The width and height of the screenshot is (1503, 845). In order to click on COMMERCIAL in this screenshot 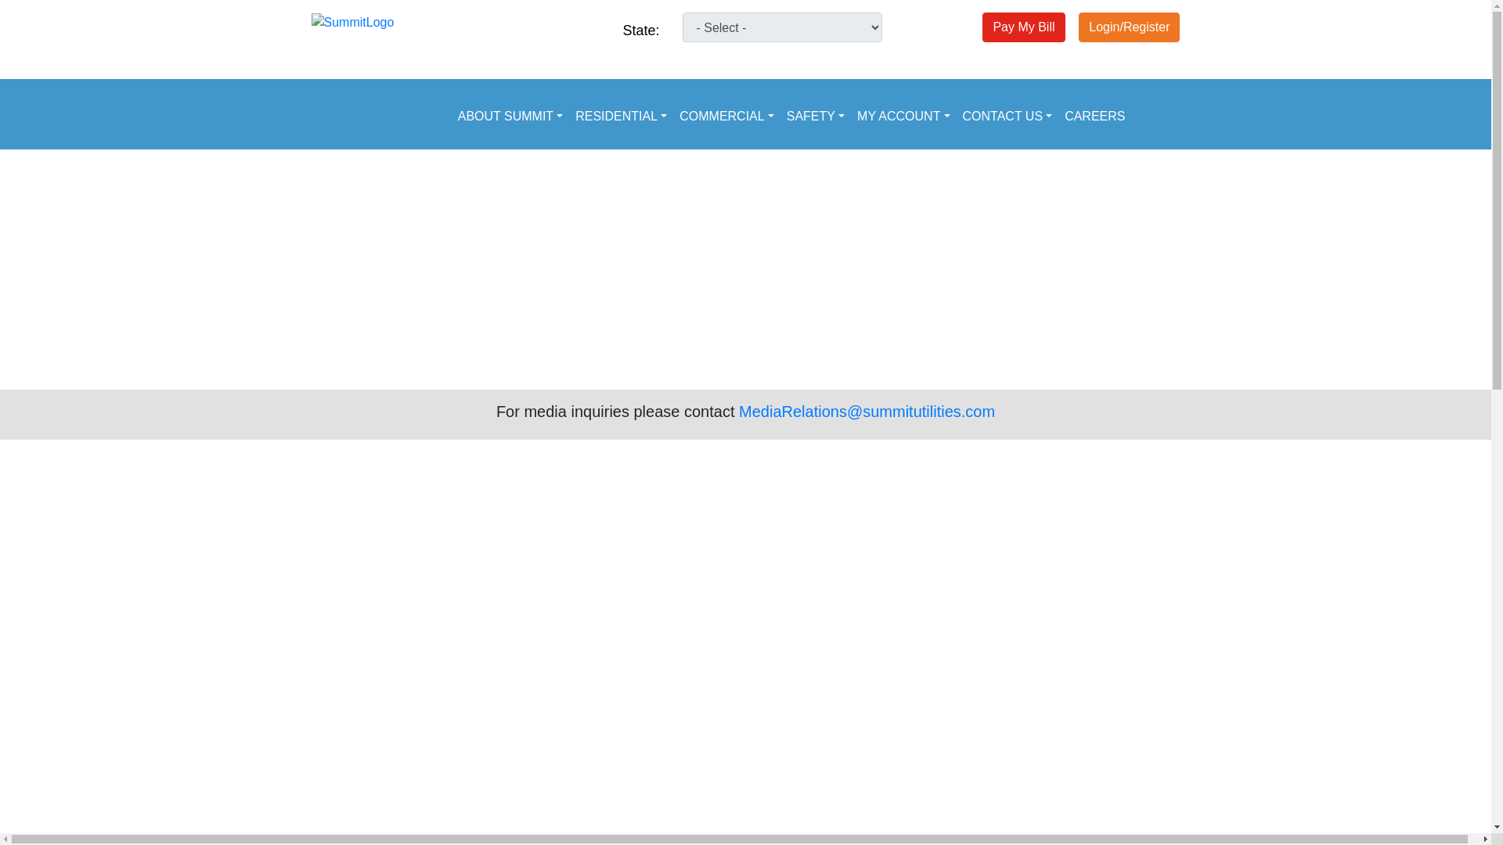, I will do `click(726, 116)`.